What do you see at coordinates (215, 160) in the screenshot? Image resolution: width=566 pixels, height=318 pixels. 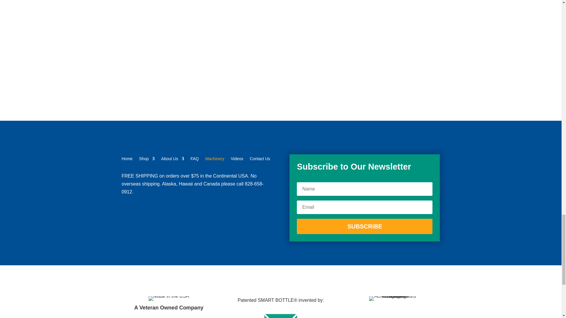 I see `Machinery` at bounding box center [215, 160].